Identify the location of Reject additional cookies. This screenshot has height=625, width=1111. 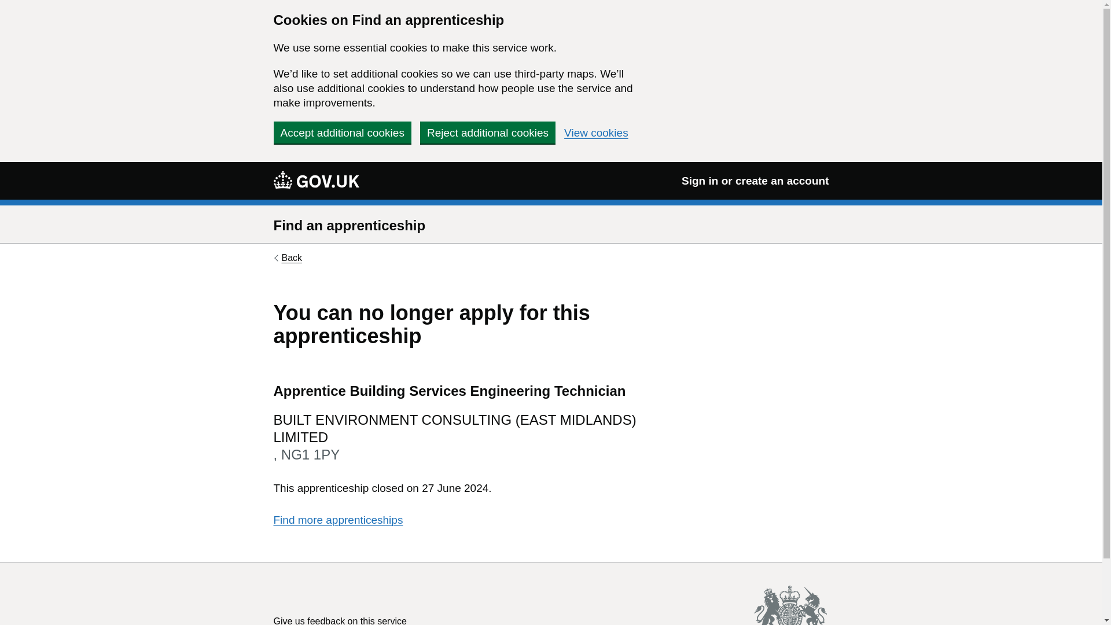
(487, 132).